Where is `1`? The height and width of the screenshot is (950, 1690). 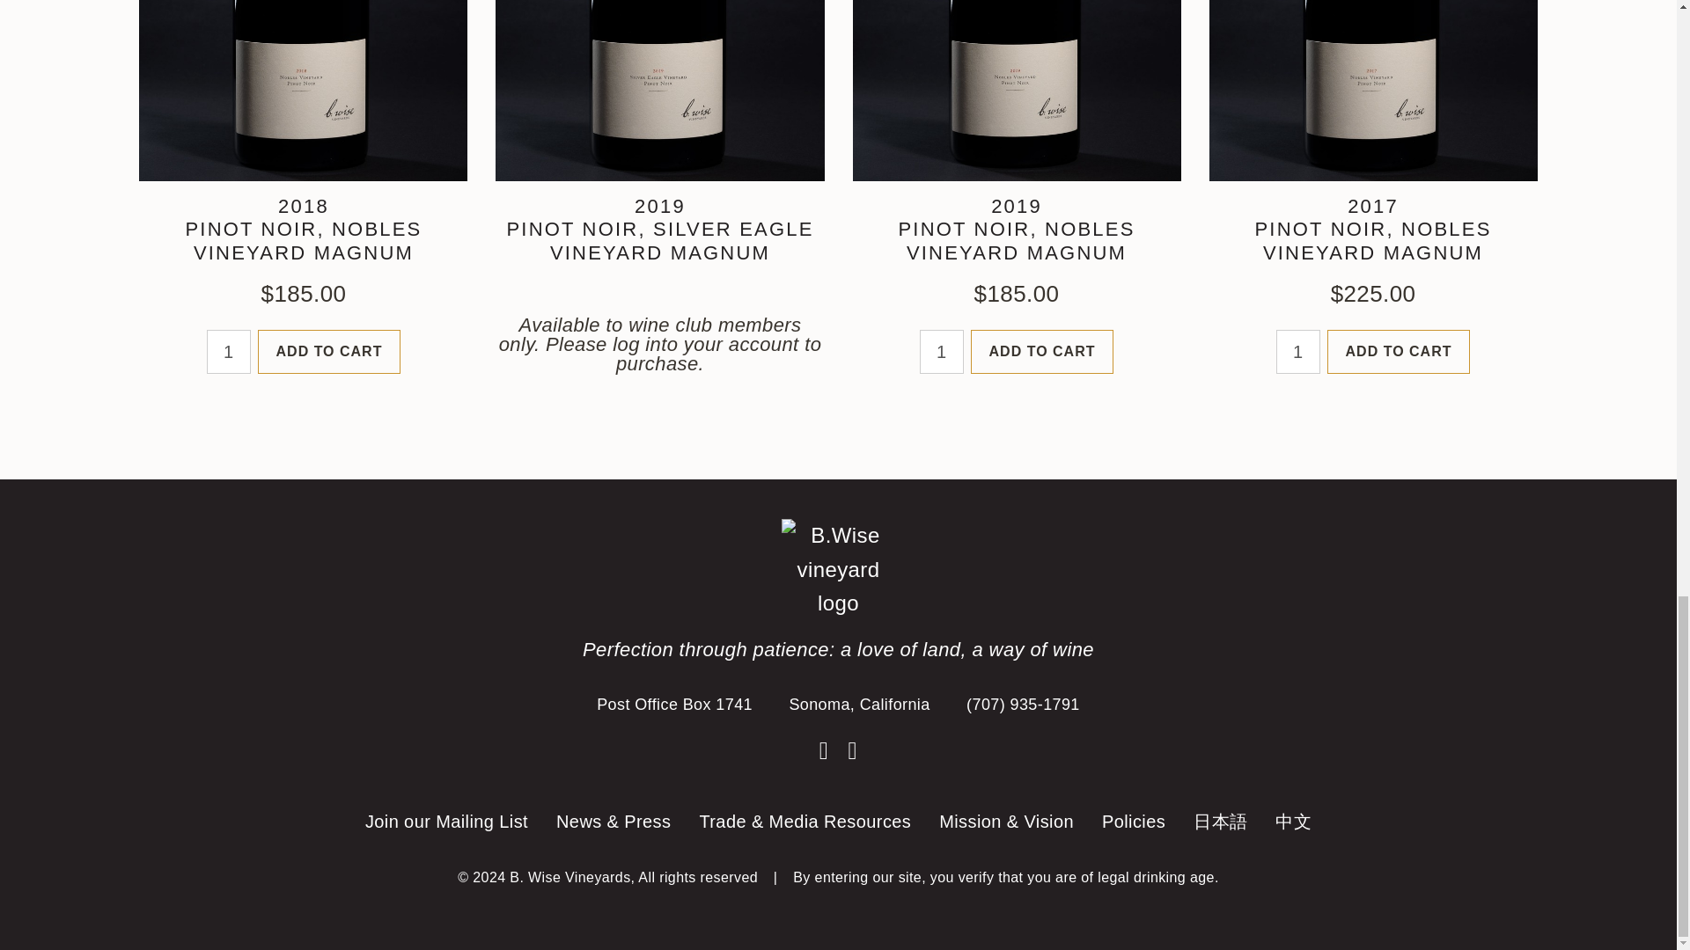
1 is located at coordinates (228, 352).